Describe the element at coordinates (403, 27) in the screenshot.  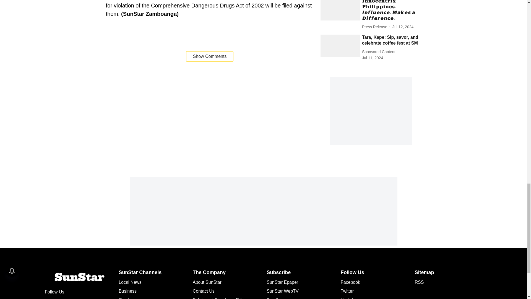
I see `2024-07-12 02:00` at that location.